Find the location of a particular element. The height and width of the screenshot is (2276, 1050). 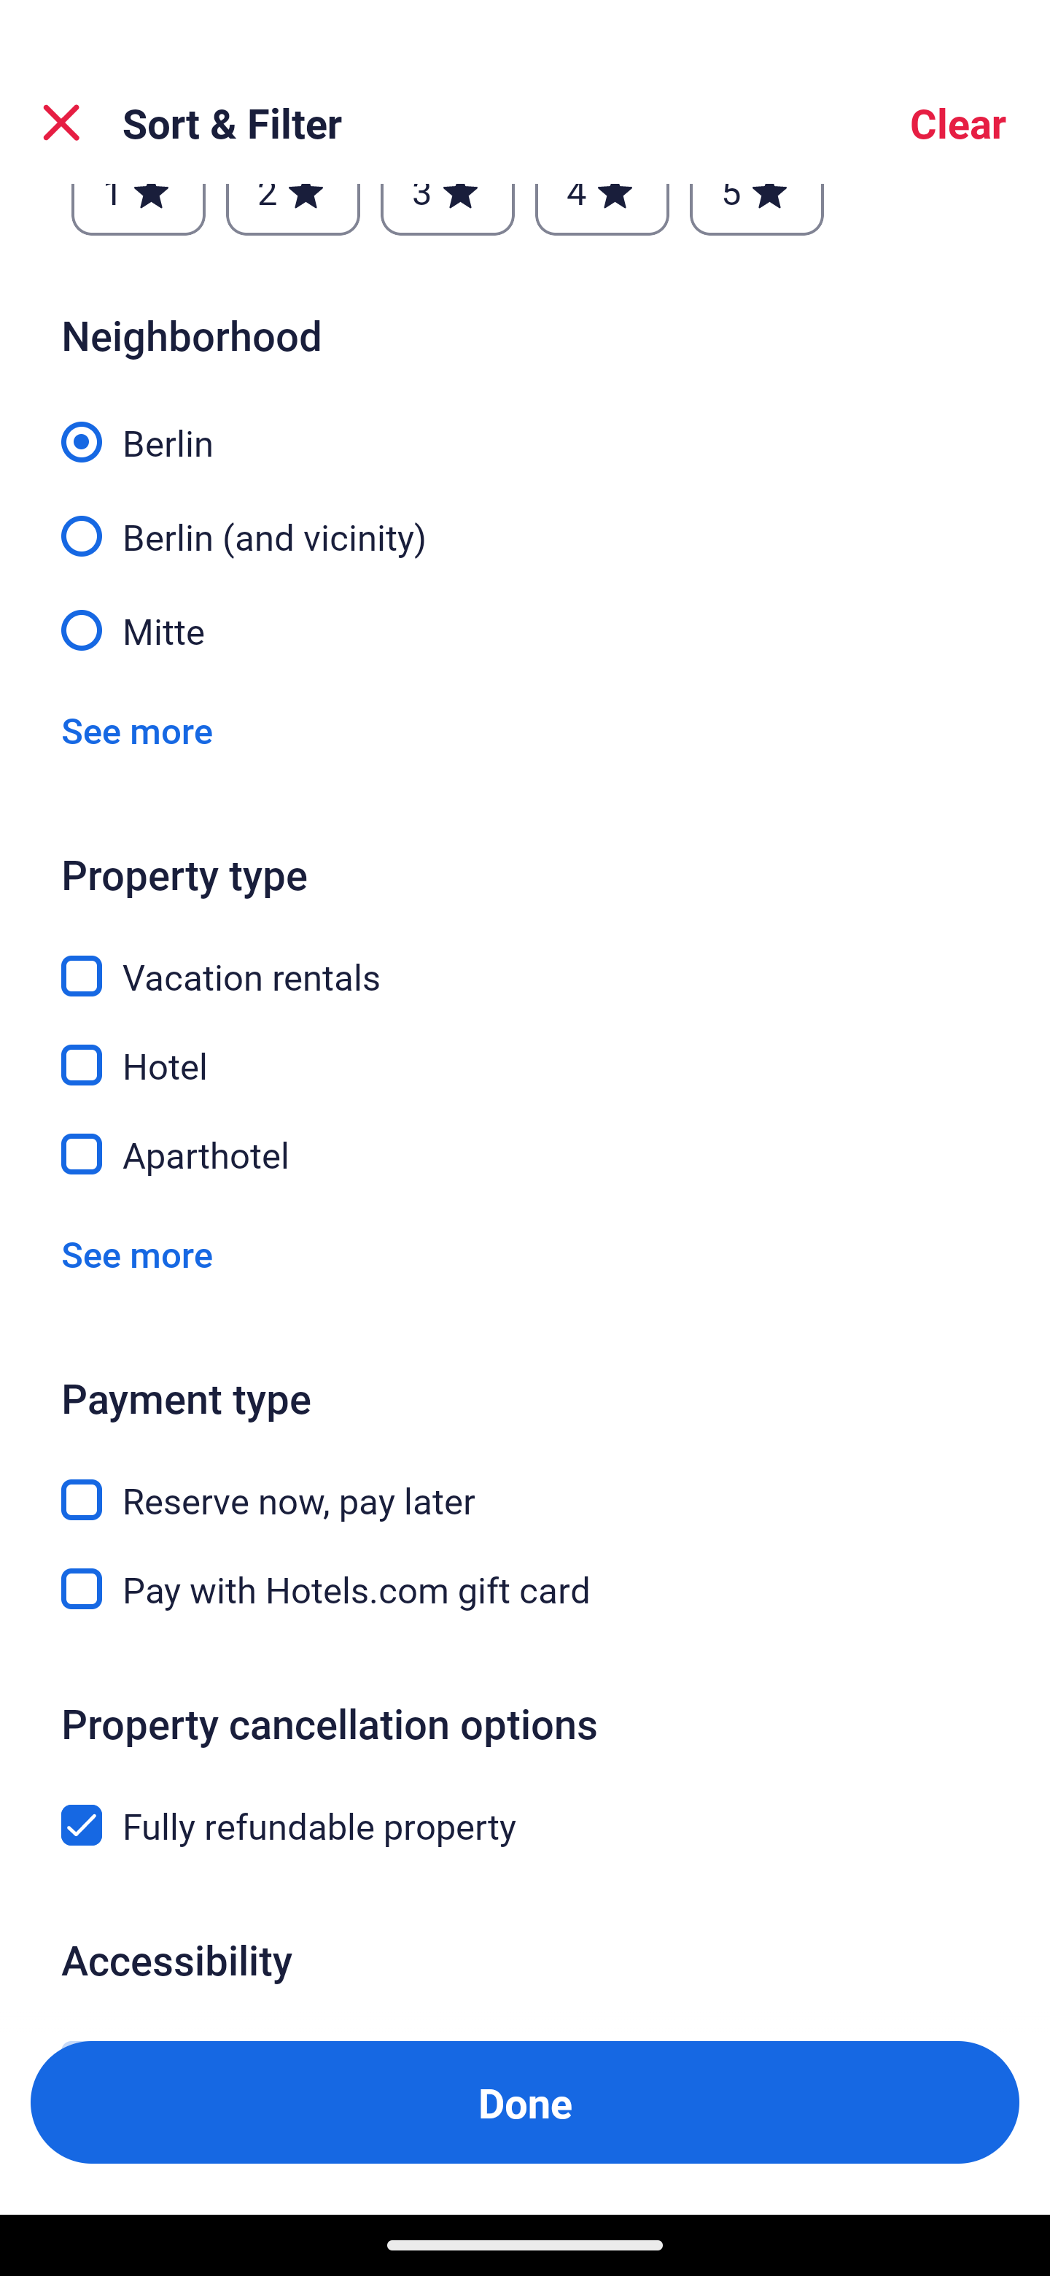

Clear is located at coordinates (958, 123).